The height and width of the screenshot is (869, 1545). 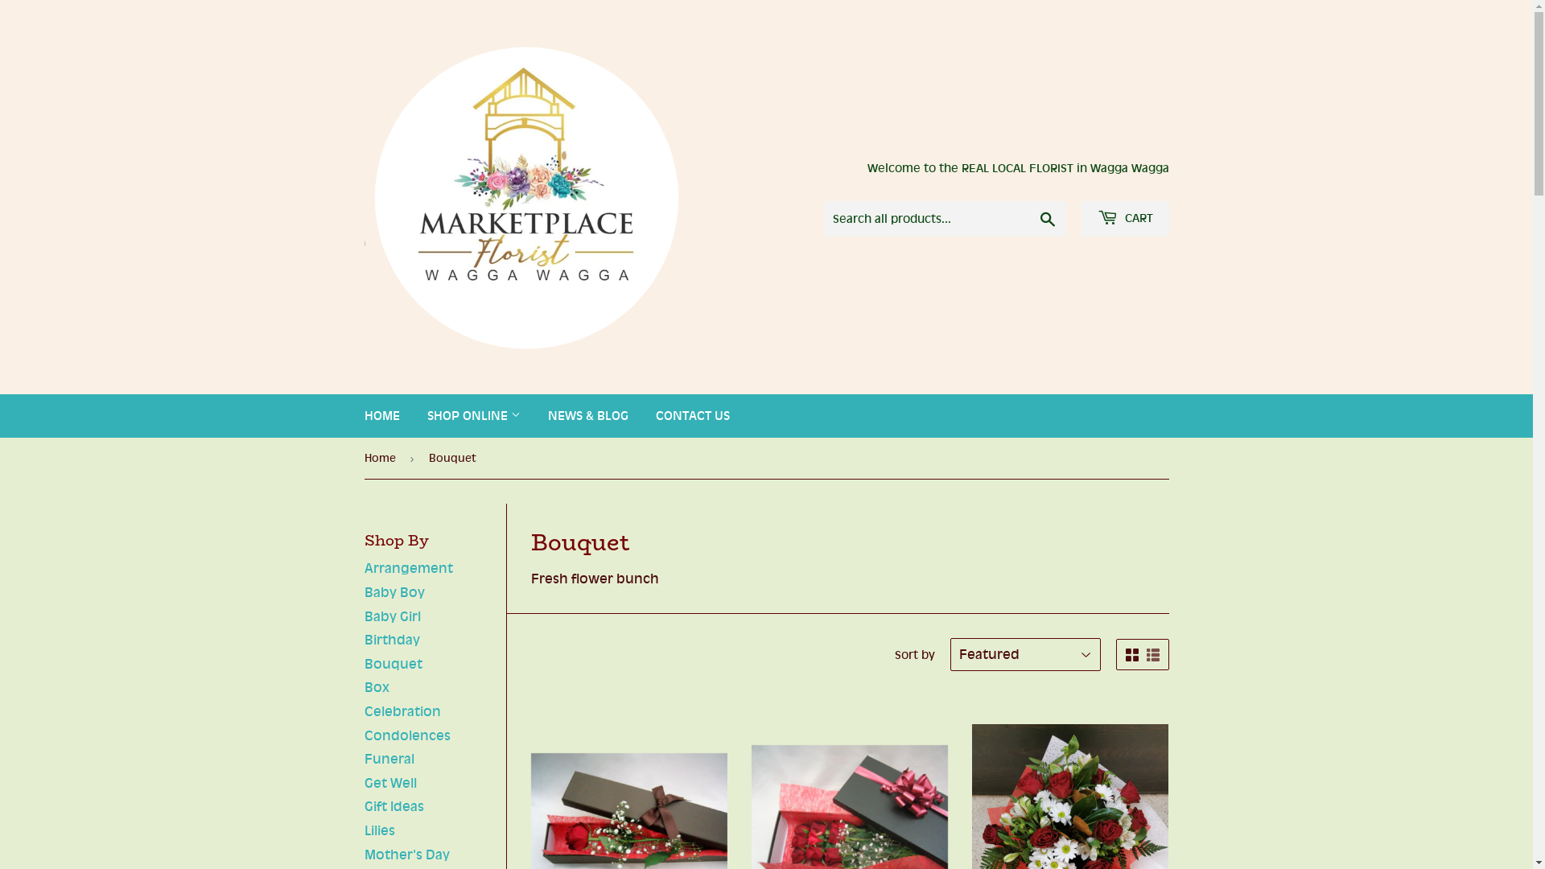 What do you see at coordinates (378, 830) in the screenshot?
I see `Lilies` at bounding box center [378, 830].